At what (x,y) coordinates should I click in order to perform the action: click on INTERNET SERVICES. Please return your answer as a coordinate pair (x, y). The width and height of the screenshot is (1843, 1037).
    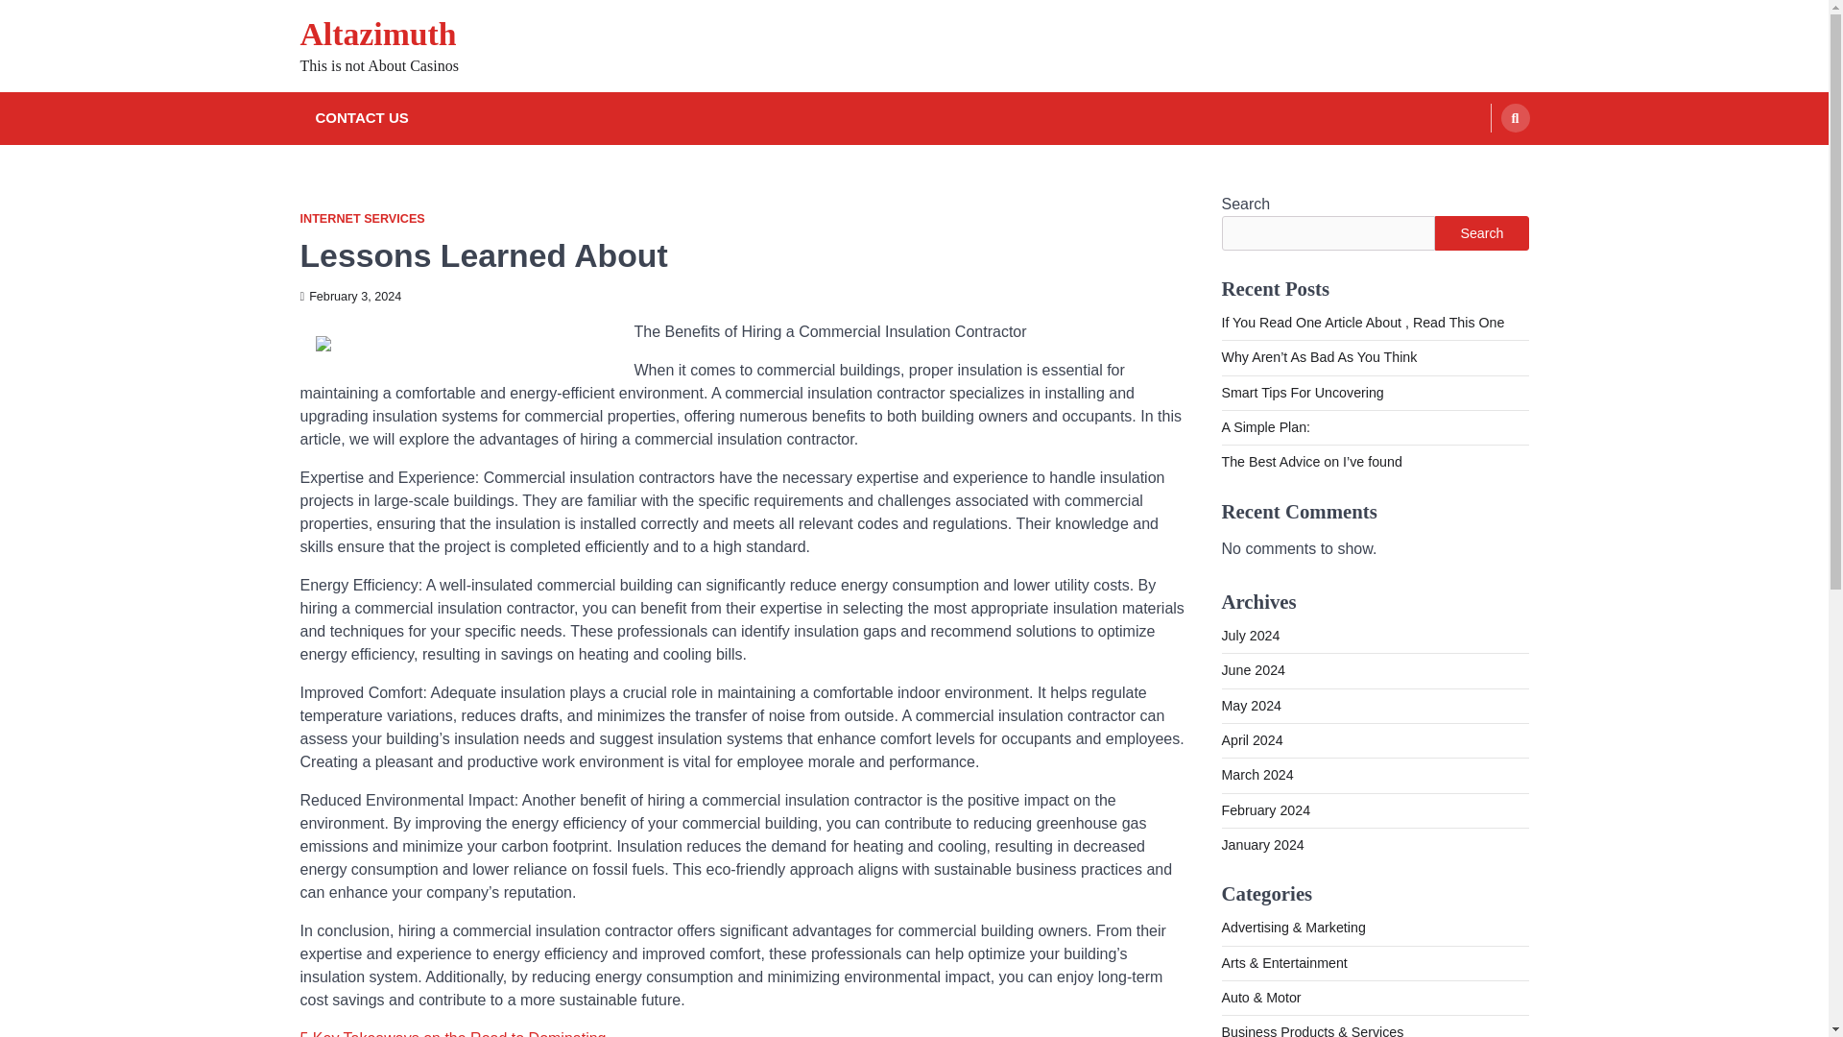
    Looking at the image, I should click on (361, 219).